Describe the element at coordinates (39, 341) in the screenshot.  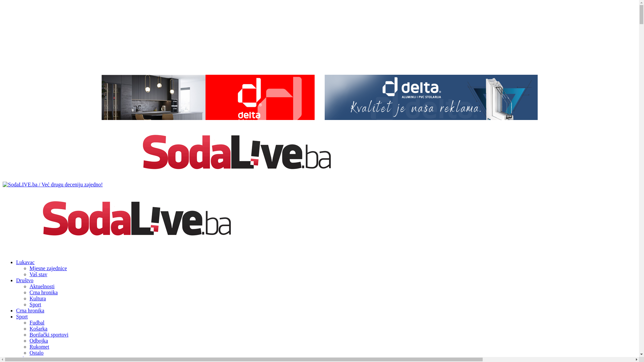
I see `Odbojka` at that location.